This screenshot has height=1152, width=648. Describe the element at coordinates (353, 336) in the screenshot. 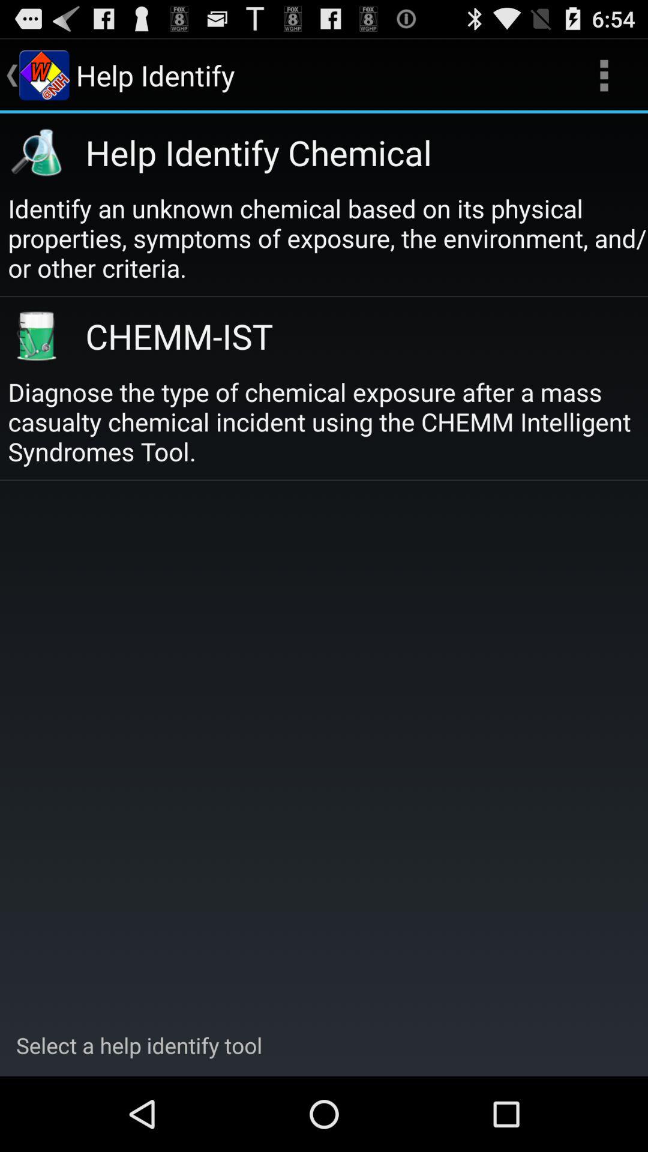

I see `choose chemm-ist icon` at that location.